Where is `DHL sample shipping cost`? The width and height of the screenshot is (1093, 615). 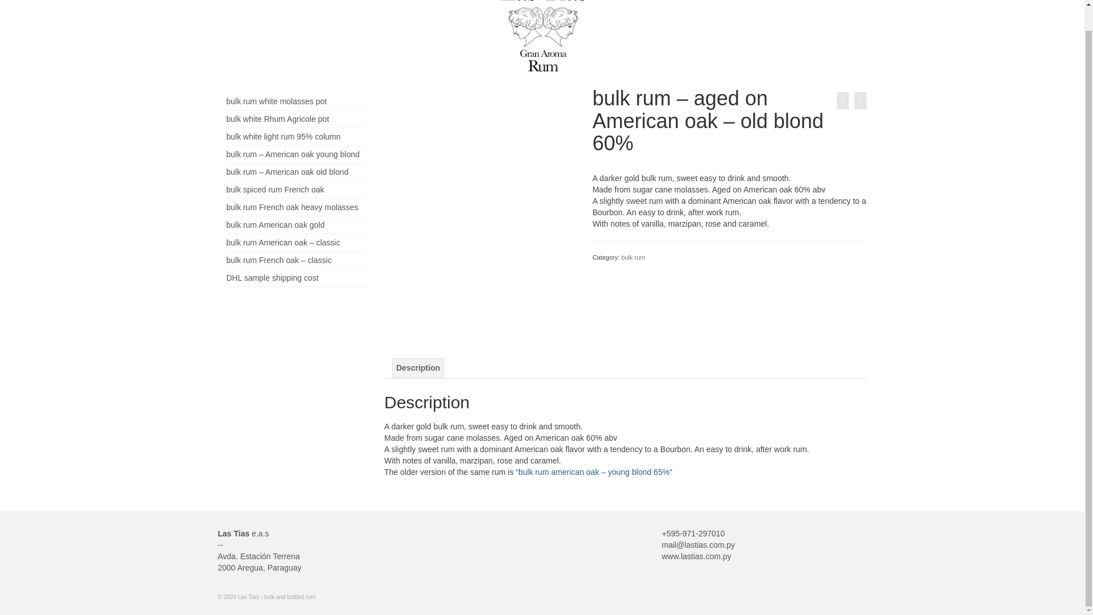
DHL sample shipping cost is located at coordinates (272, 277).